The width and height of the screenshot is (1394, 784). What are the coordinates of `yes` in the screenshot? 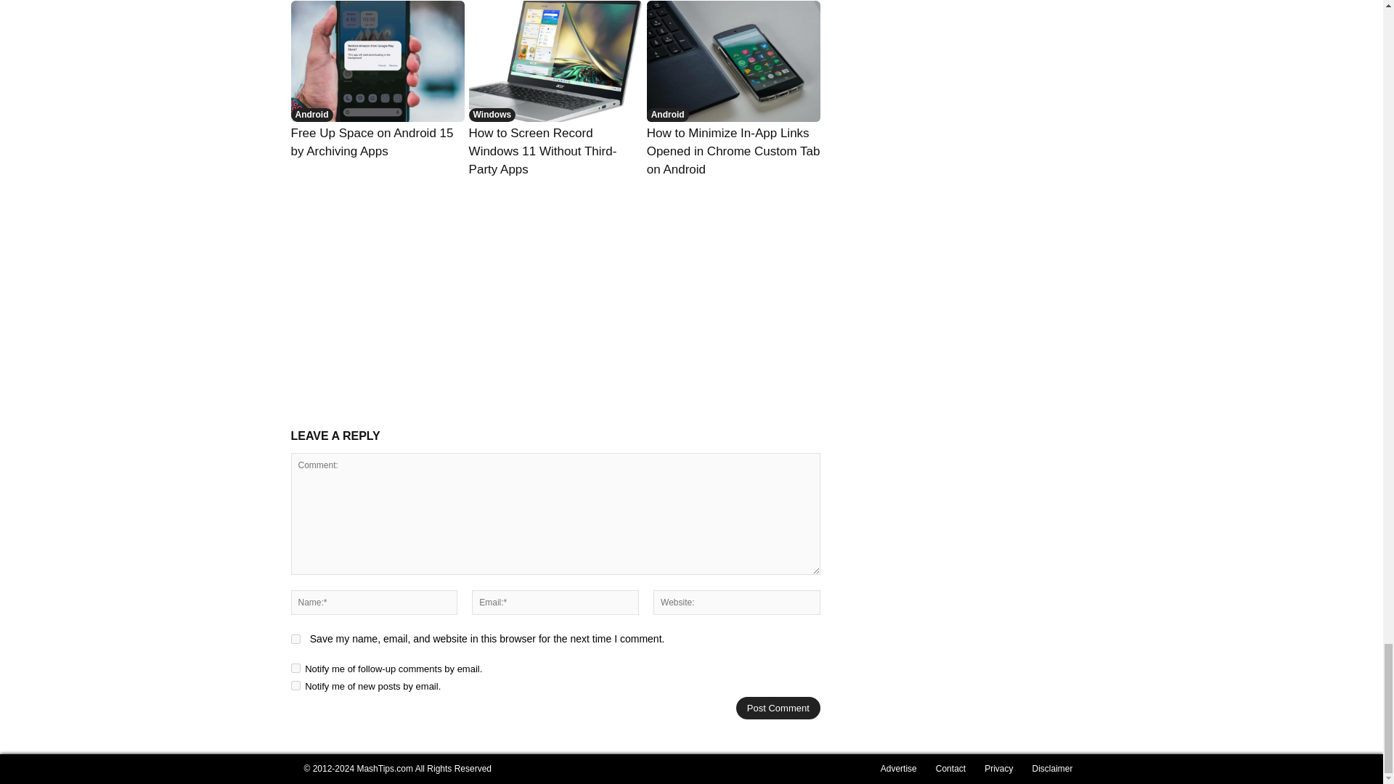 It's located at (295, 639).